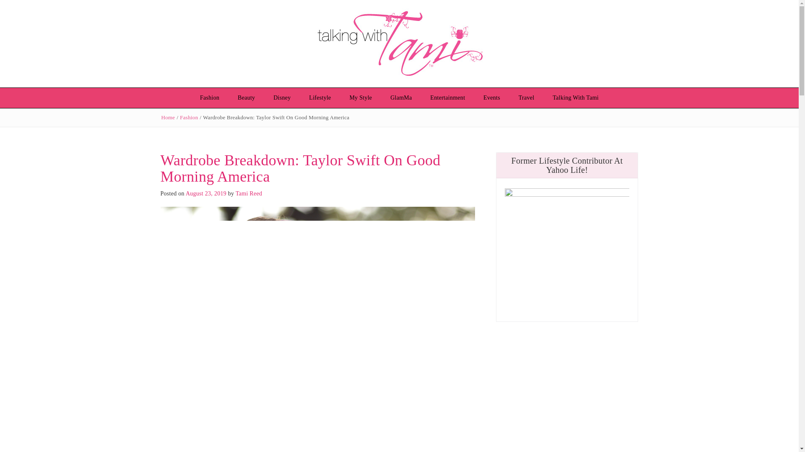 Image resolution: width=805 pixels, height=452 pixels. Describe the element at coordinates (491, 98) in the screenshot. I see `Events` at that location.